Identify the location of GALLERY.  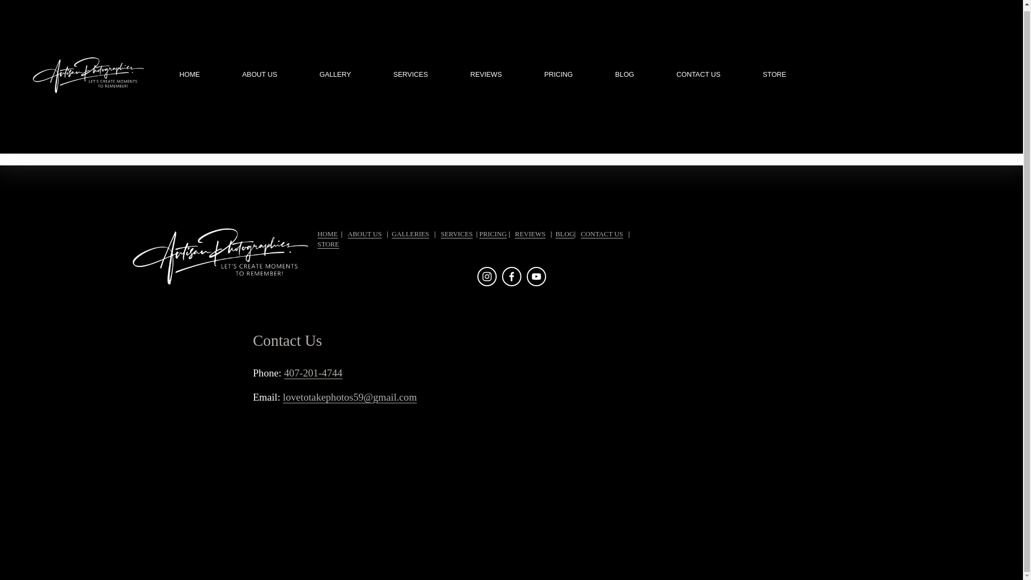
(335, 74).